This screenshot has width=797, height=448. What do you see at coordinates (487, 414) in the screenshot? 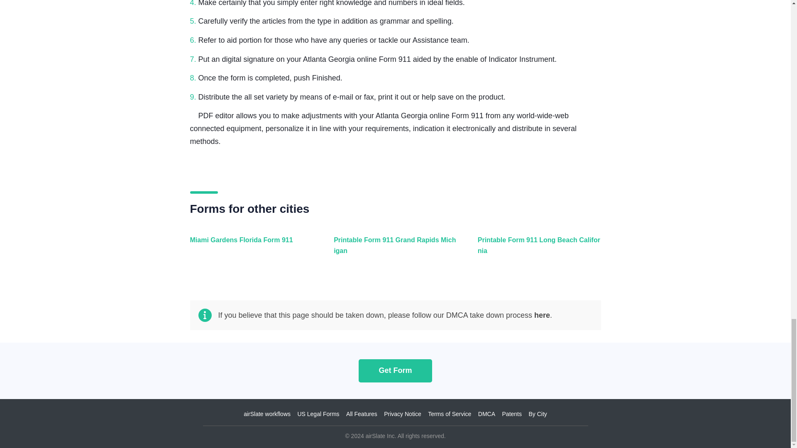
I see `DMCA` at bounding box center [487, 414].